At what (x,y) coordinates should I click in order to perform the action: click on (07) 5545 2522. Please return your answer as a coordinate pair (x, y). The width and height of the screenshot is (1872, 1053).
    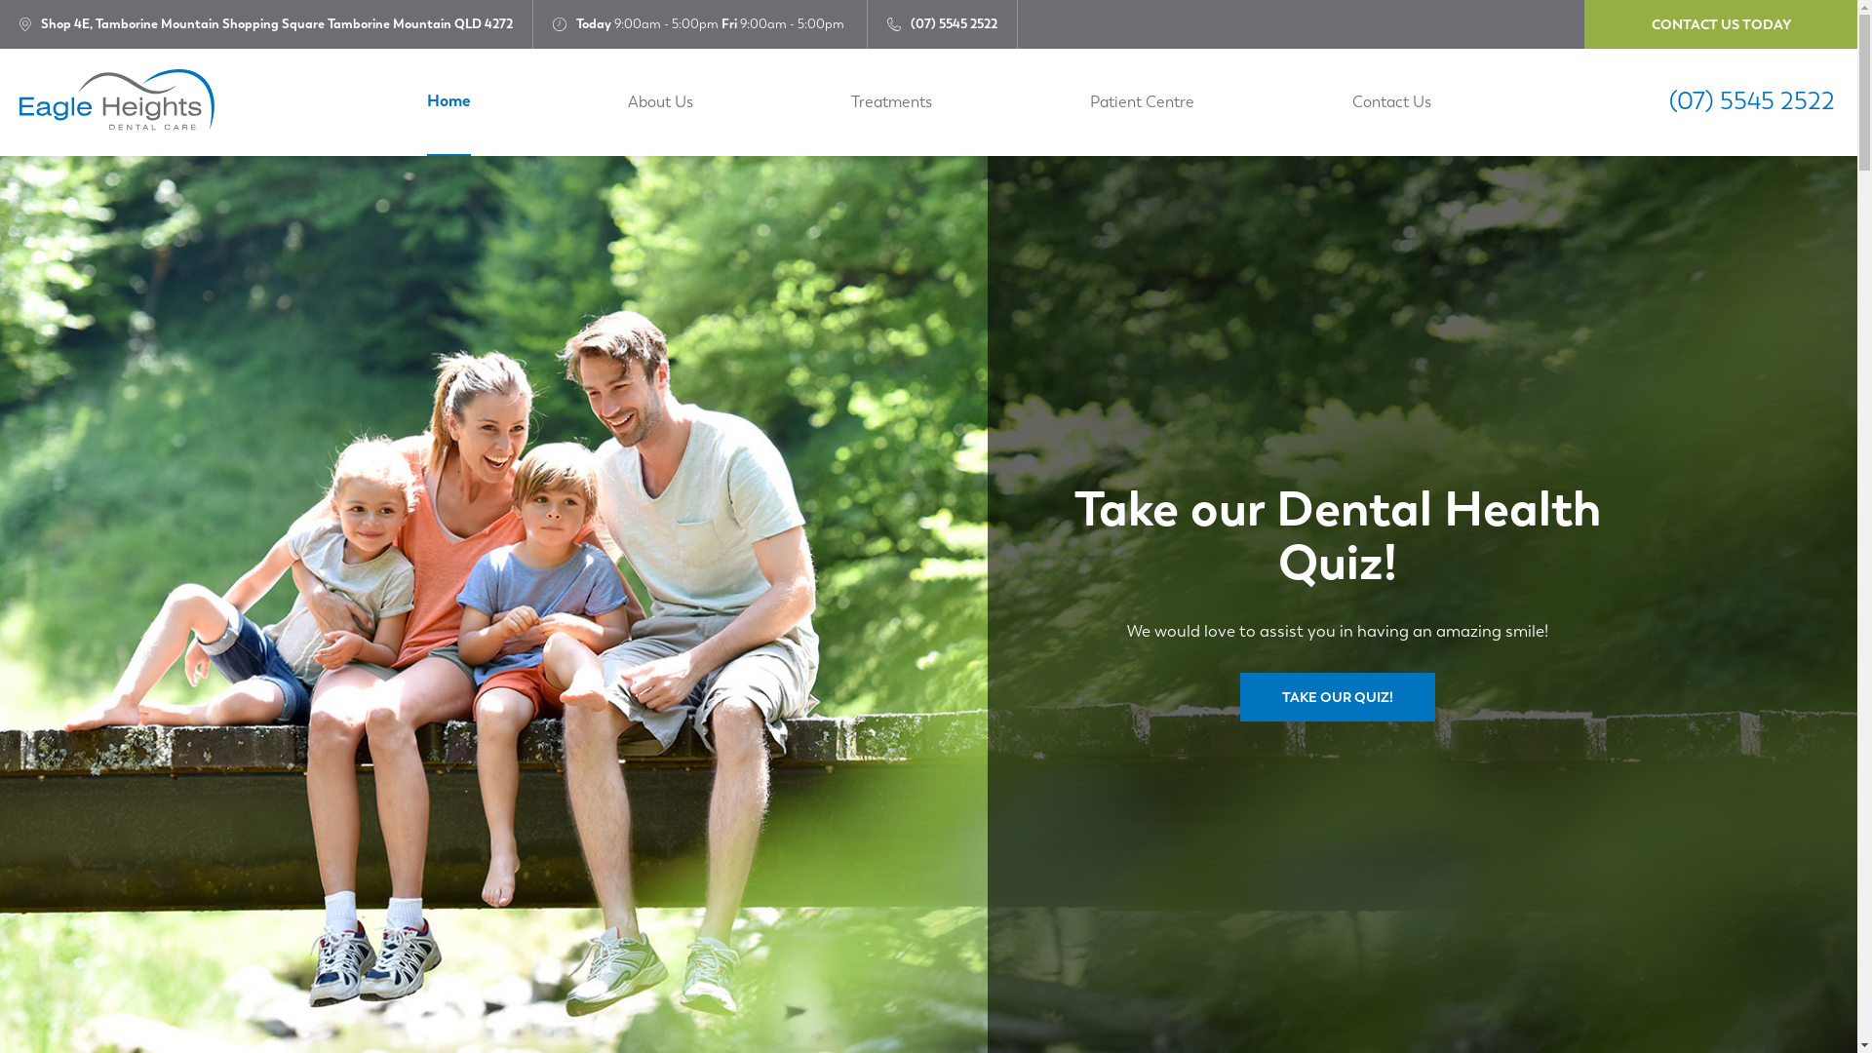
    Looking at the image, I should click on (954, 24).